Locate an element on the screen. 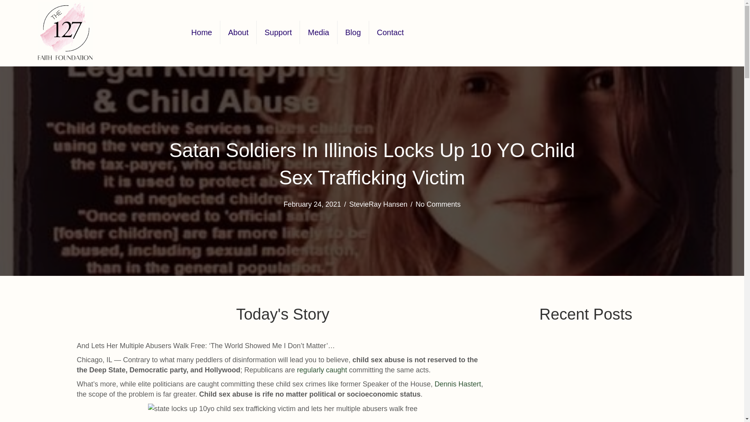 The image size is (750, 422). StevieRay Hansen is located at coordinates (378, 204).